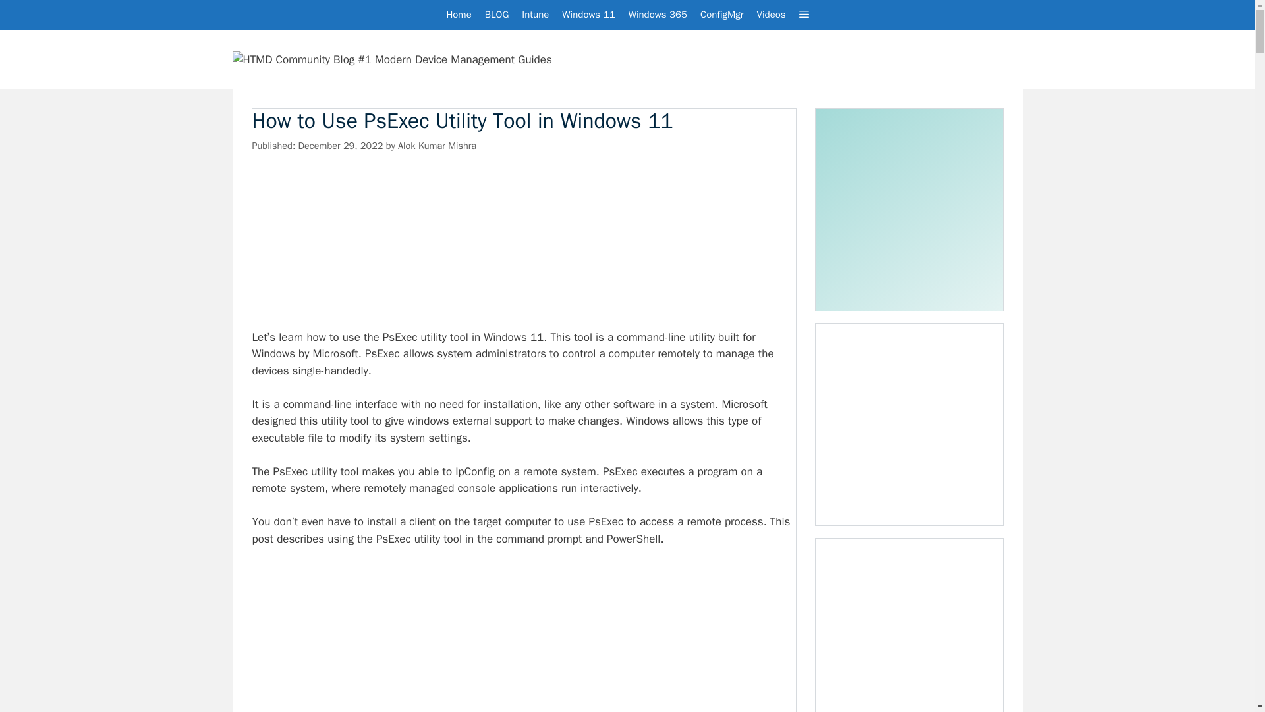 Image resolution: width=1265 pixels, height=712 pixels. What do you see at coordinates (721, 15) in the screenshot?
I see `ConfigMgr` at bounding box center [721, 15].